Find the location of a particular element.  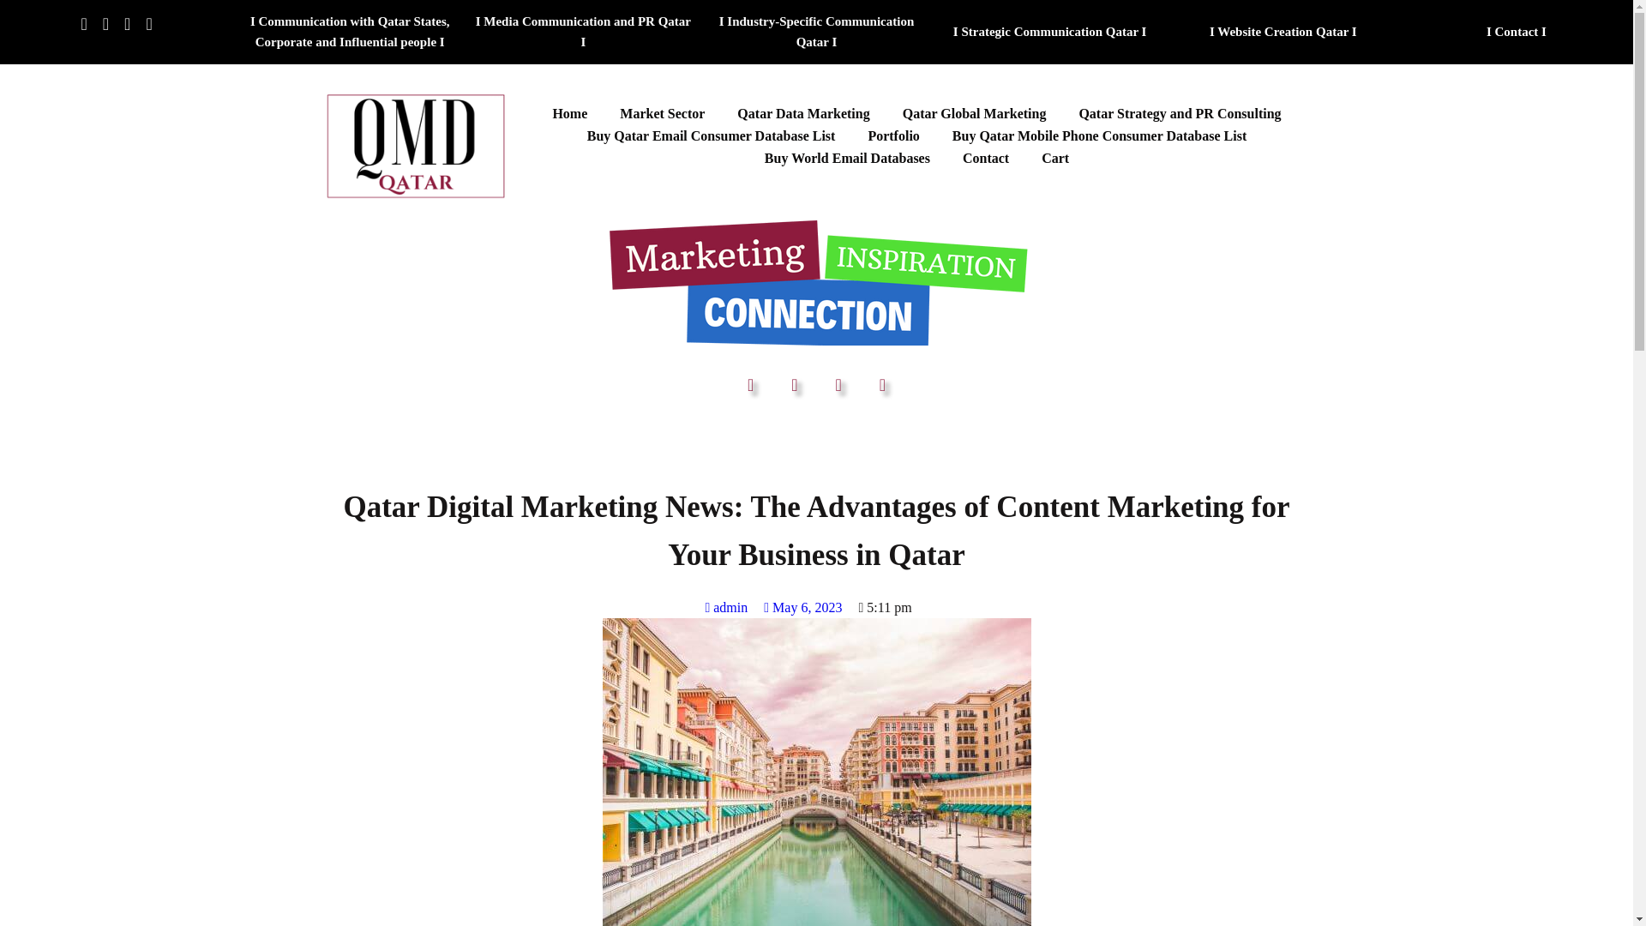

I Website Creation Qatar I is located at coordinates (1283, 31).